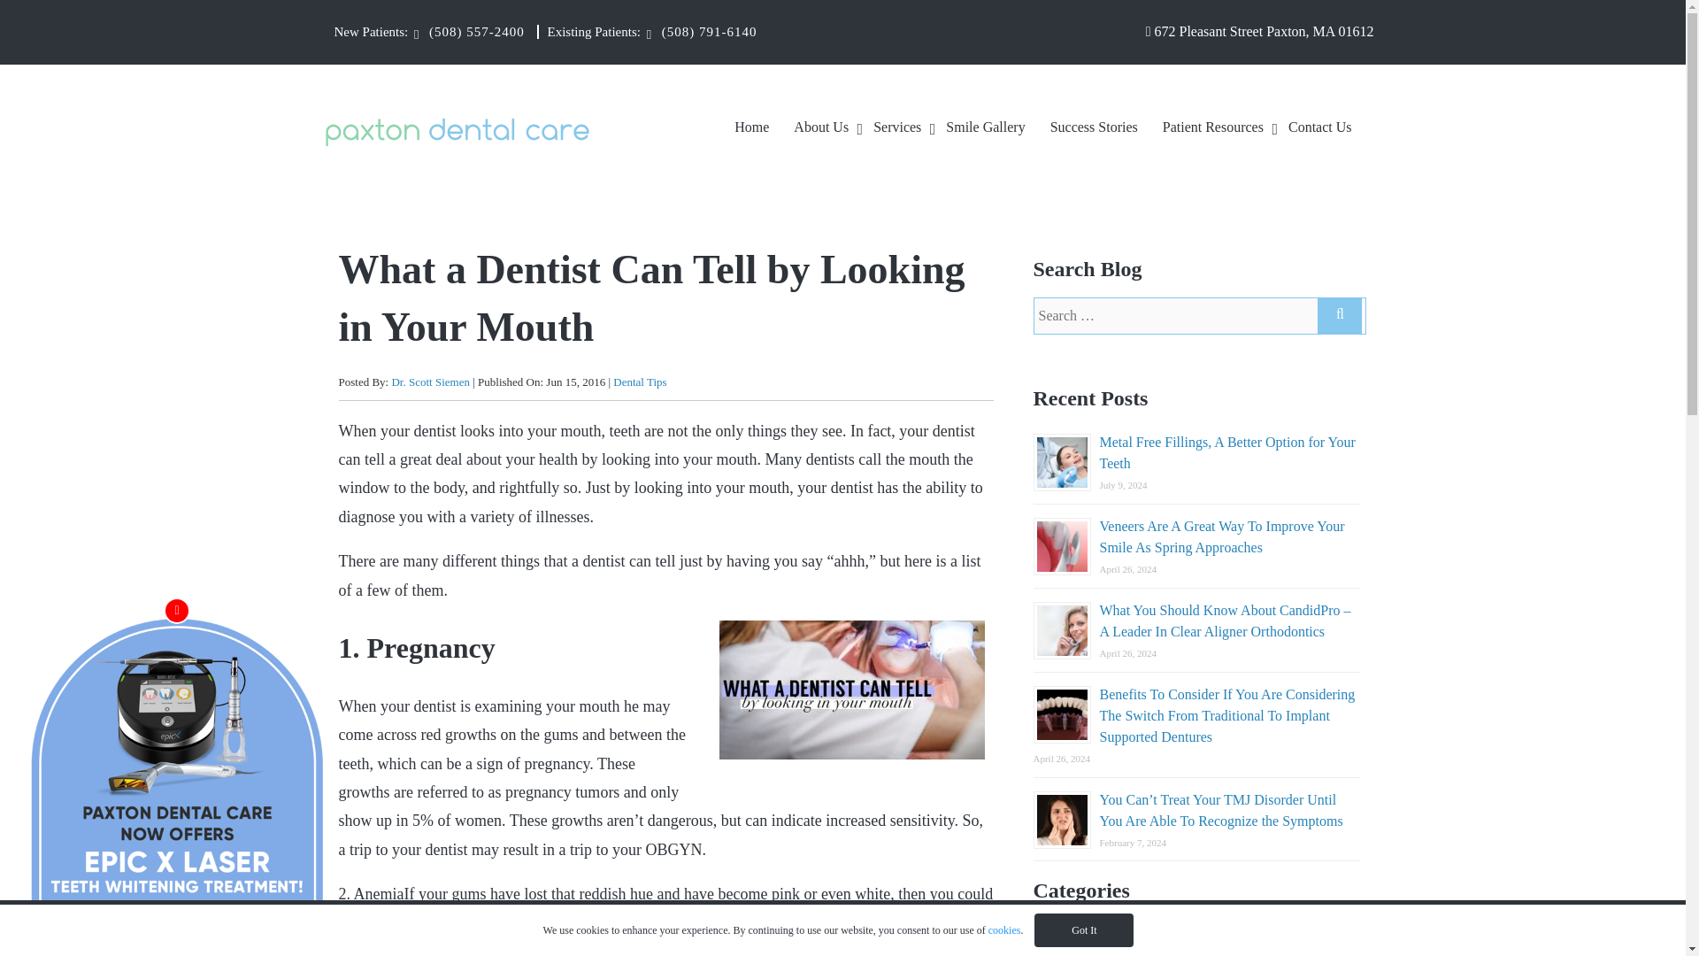 The width and height of the screenshot is (1699, 956). Describe the element at coordinates (1260, 32) in the screenshot. I see `672 Pleasant Street Paxton, MA 01612` at that location.